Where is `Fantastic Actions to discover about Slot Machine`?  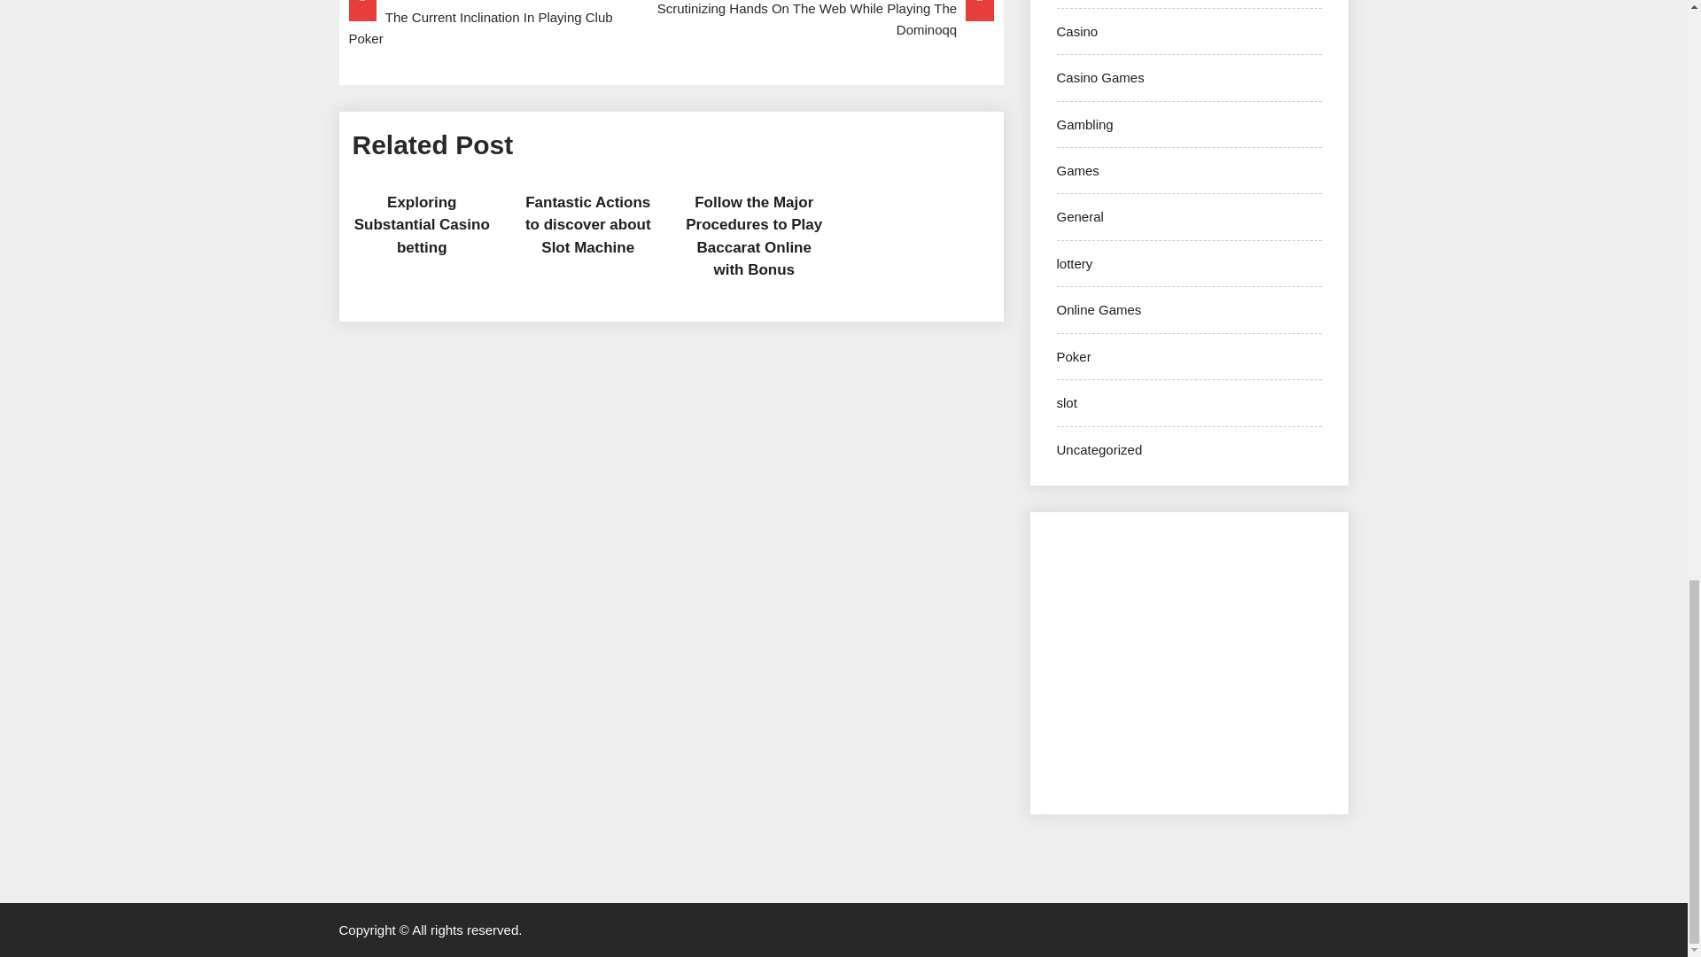
Fantastic Actions to discover about Slot Machine is located at coordinates (588, 225).